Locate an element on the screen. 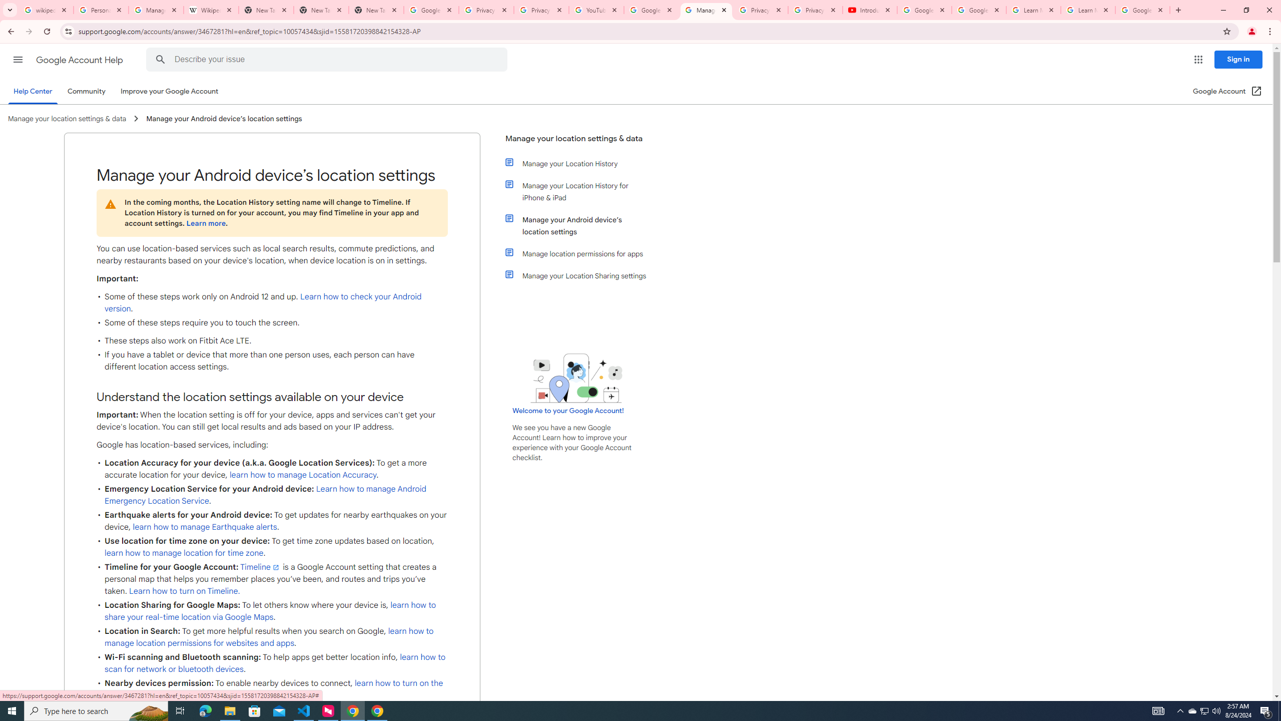 This screenshot has height=721, width=1281. Manage location permissions for apps is located at coordinates (582, 253).